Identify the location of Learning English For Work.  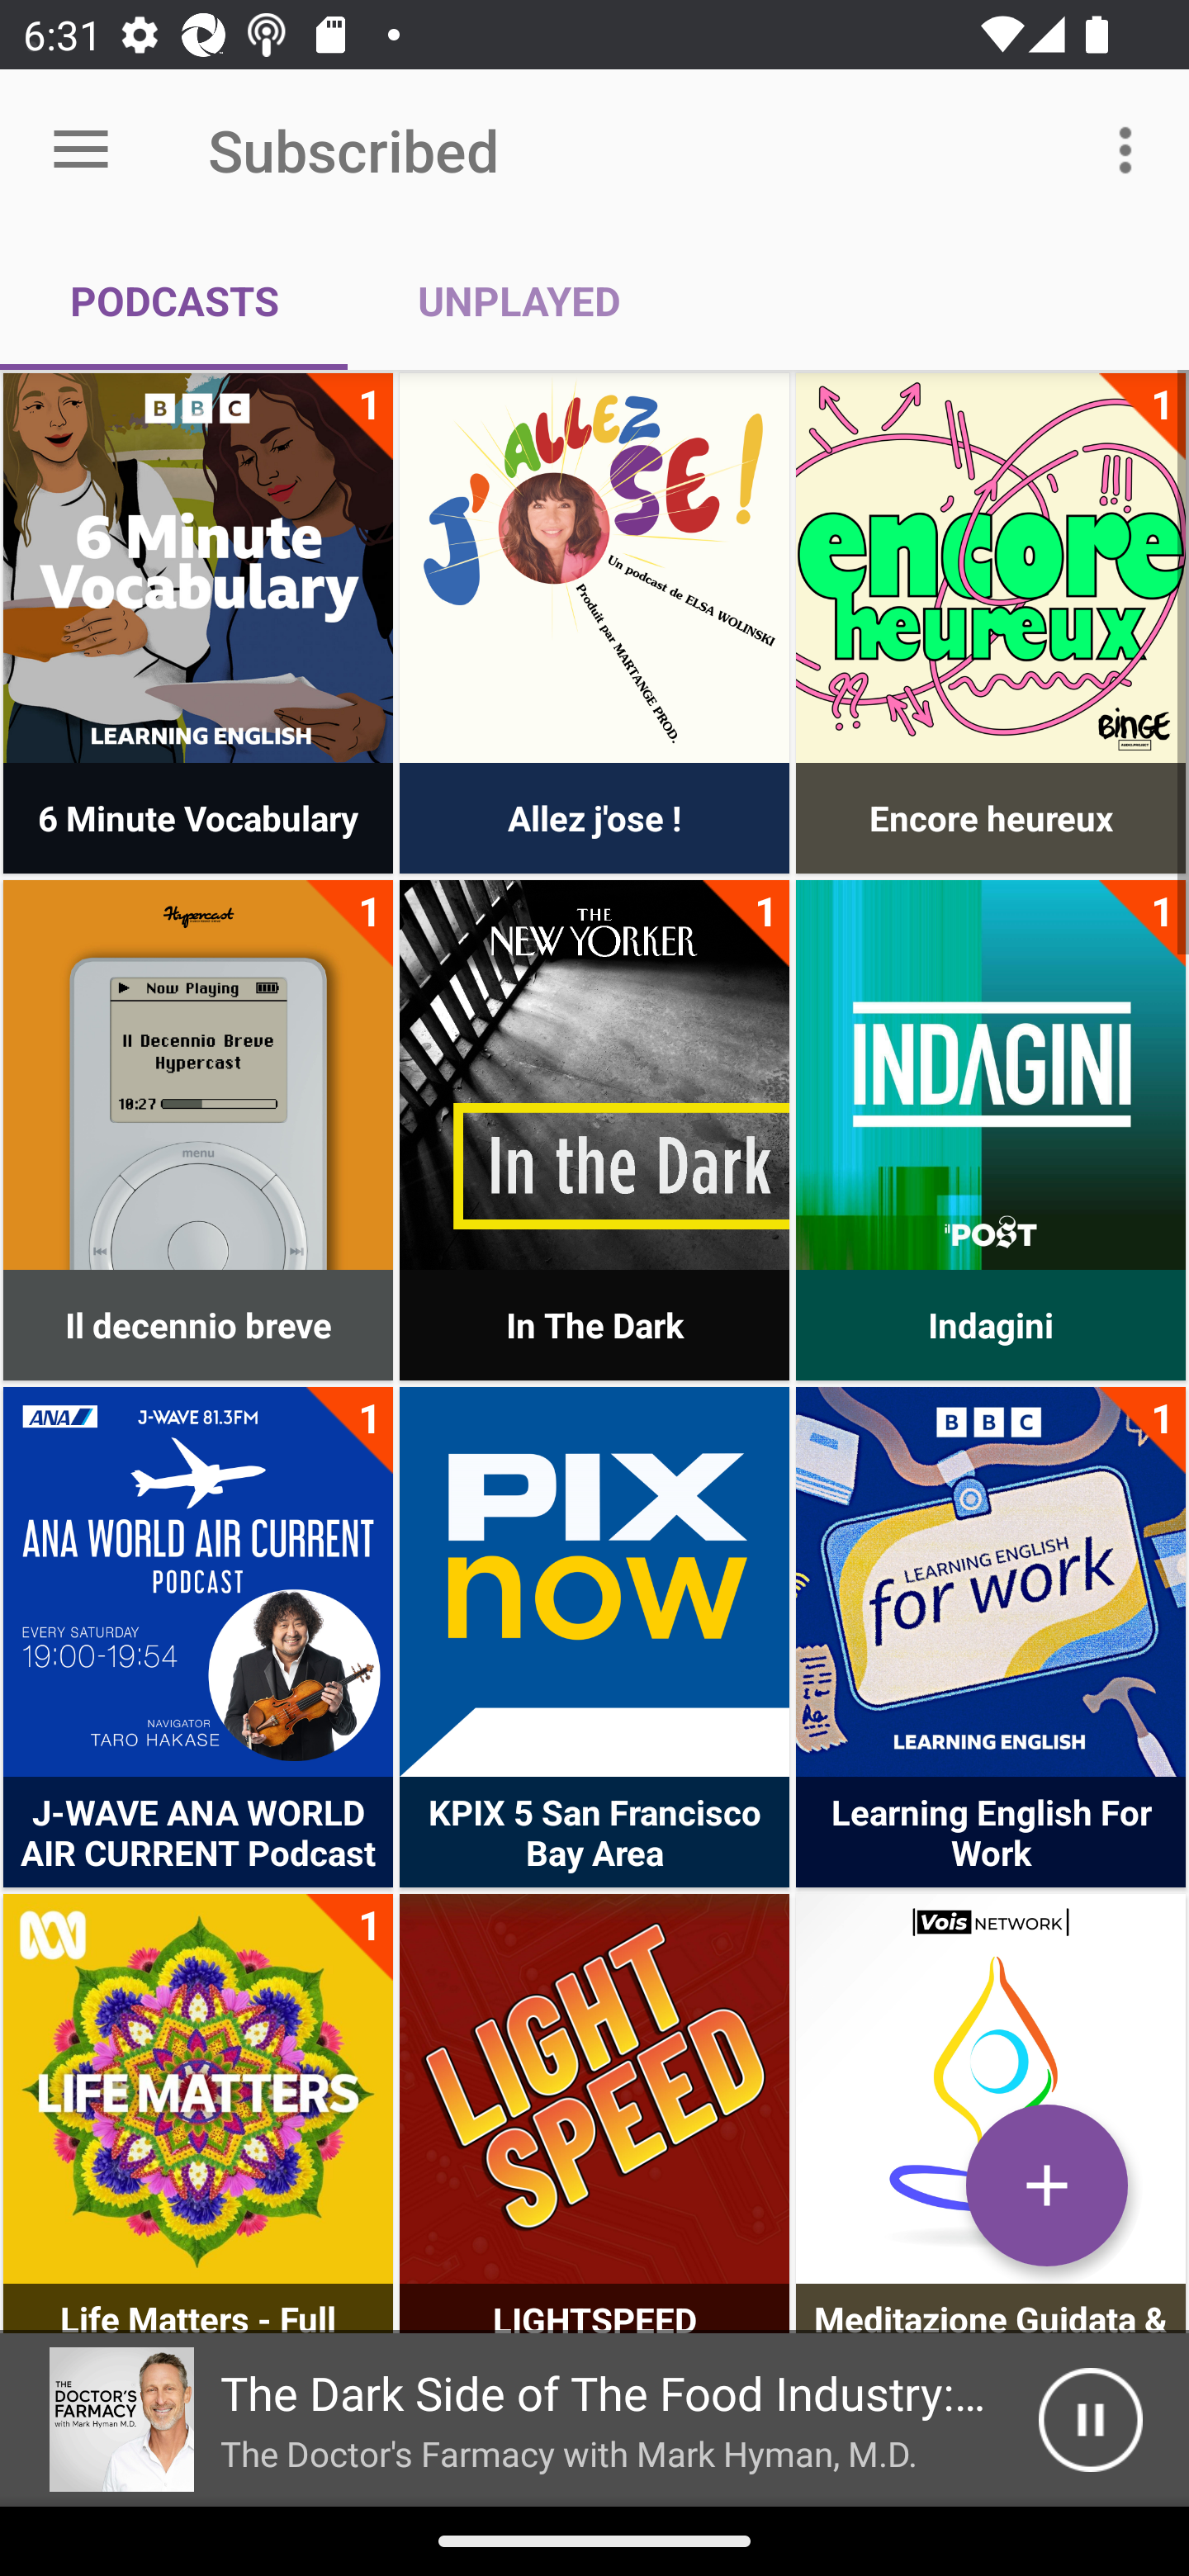
(990, 1581).